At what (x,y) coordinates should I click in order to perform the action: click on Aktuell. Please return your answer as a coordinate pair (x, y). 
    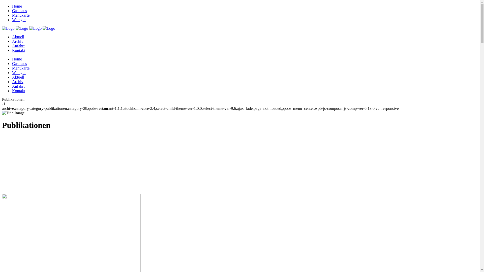
    Looking at the image, I should click on (18, 77).